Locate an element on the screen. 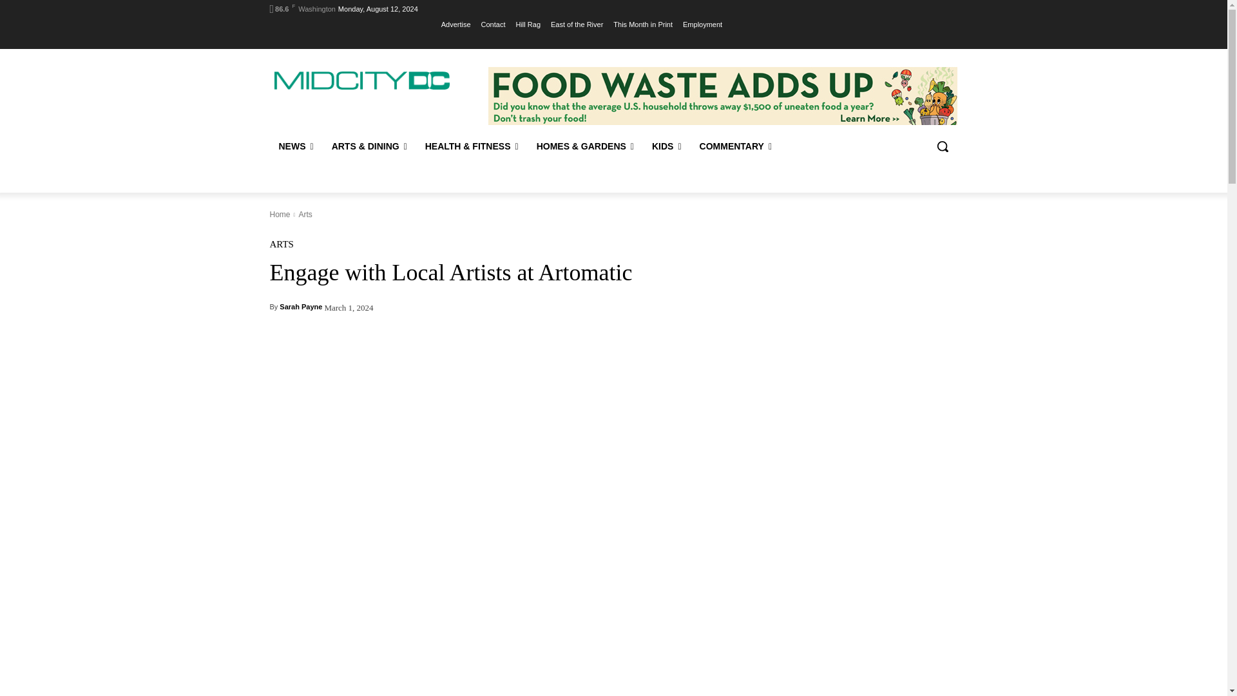  East of the River is located at coordinates (577, 24).